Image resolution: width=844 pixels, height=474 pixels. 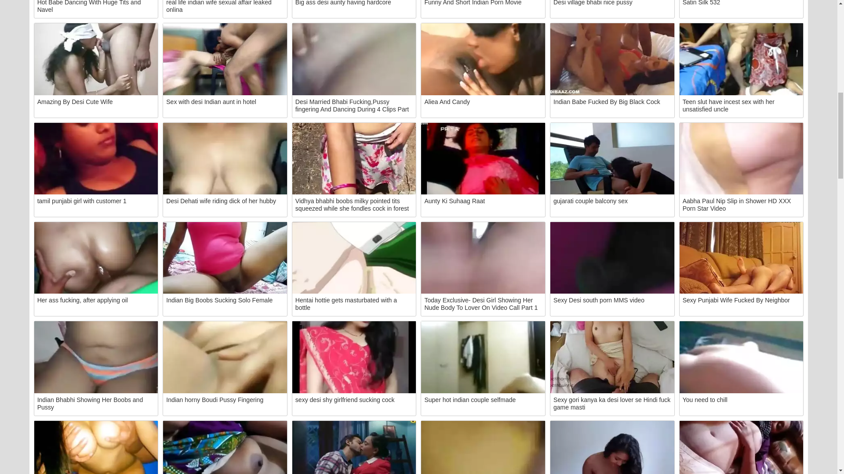 What do you see at coordinates (225, 158) in the screenshot?
I see `Desi Dehati wife riding dick of her hubby` at bounding box center [225, 158].